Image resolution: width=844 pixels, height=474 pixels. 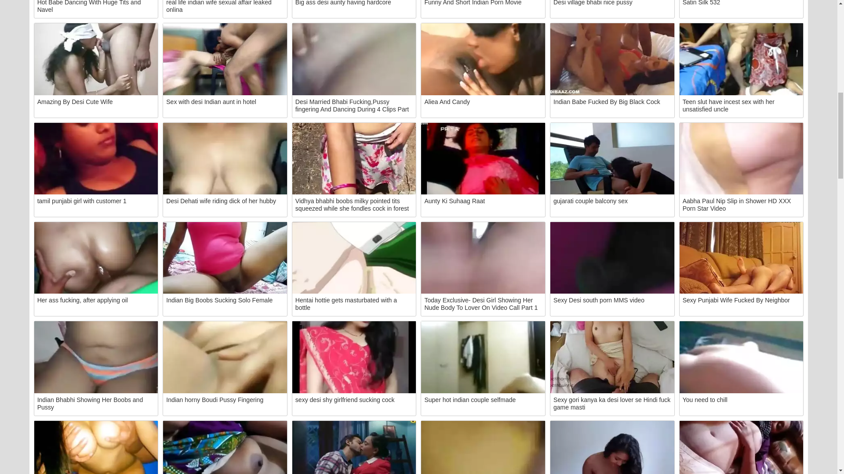 What do you see at coordinates (225, 158) in the screenshot?
I see `Desi Dehati wife riding dick of her hubby` at bounding box center [225, 158].